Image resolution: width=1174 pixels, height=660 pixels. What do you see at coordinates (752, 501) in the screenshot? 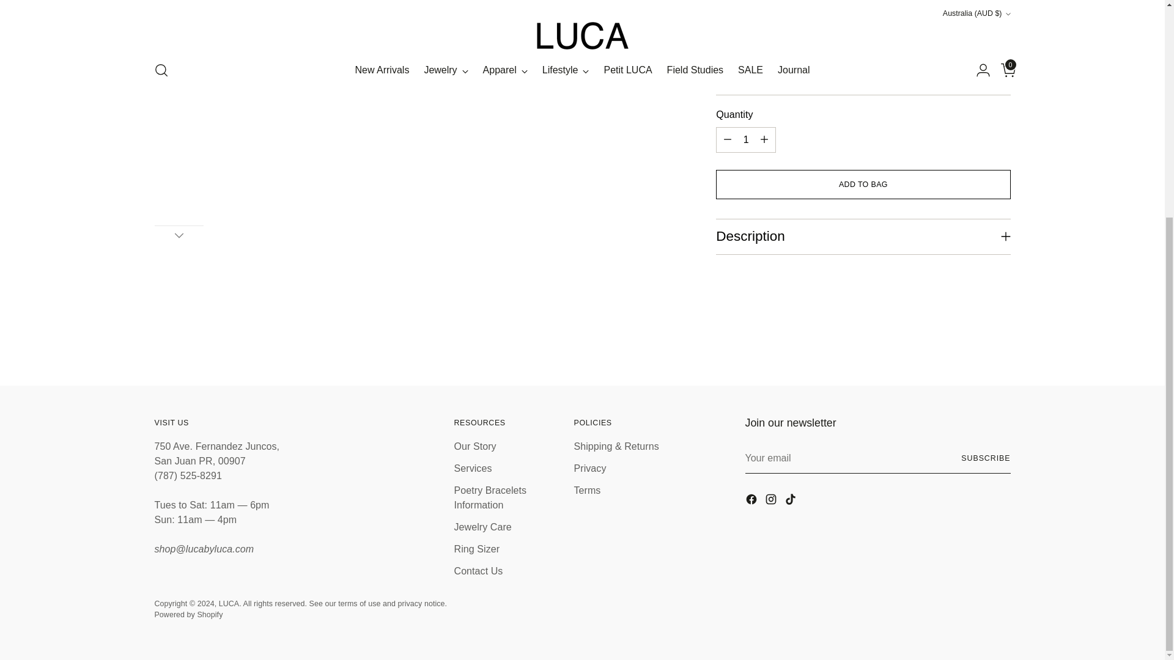
I see `LUCA on Facebook` at bounding box center [752, 501].